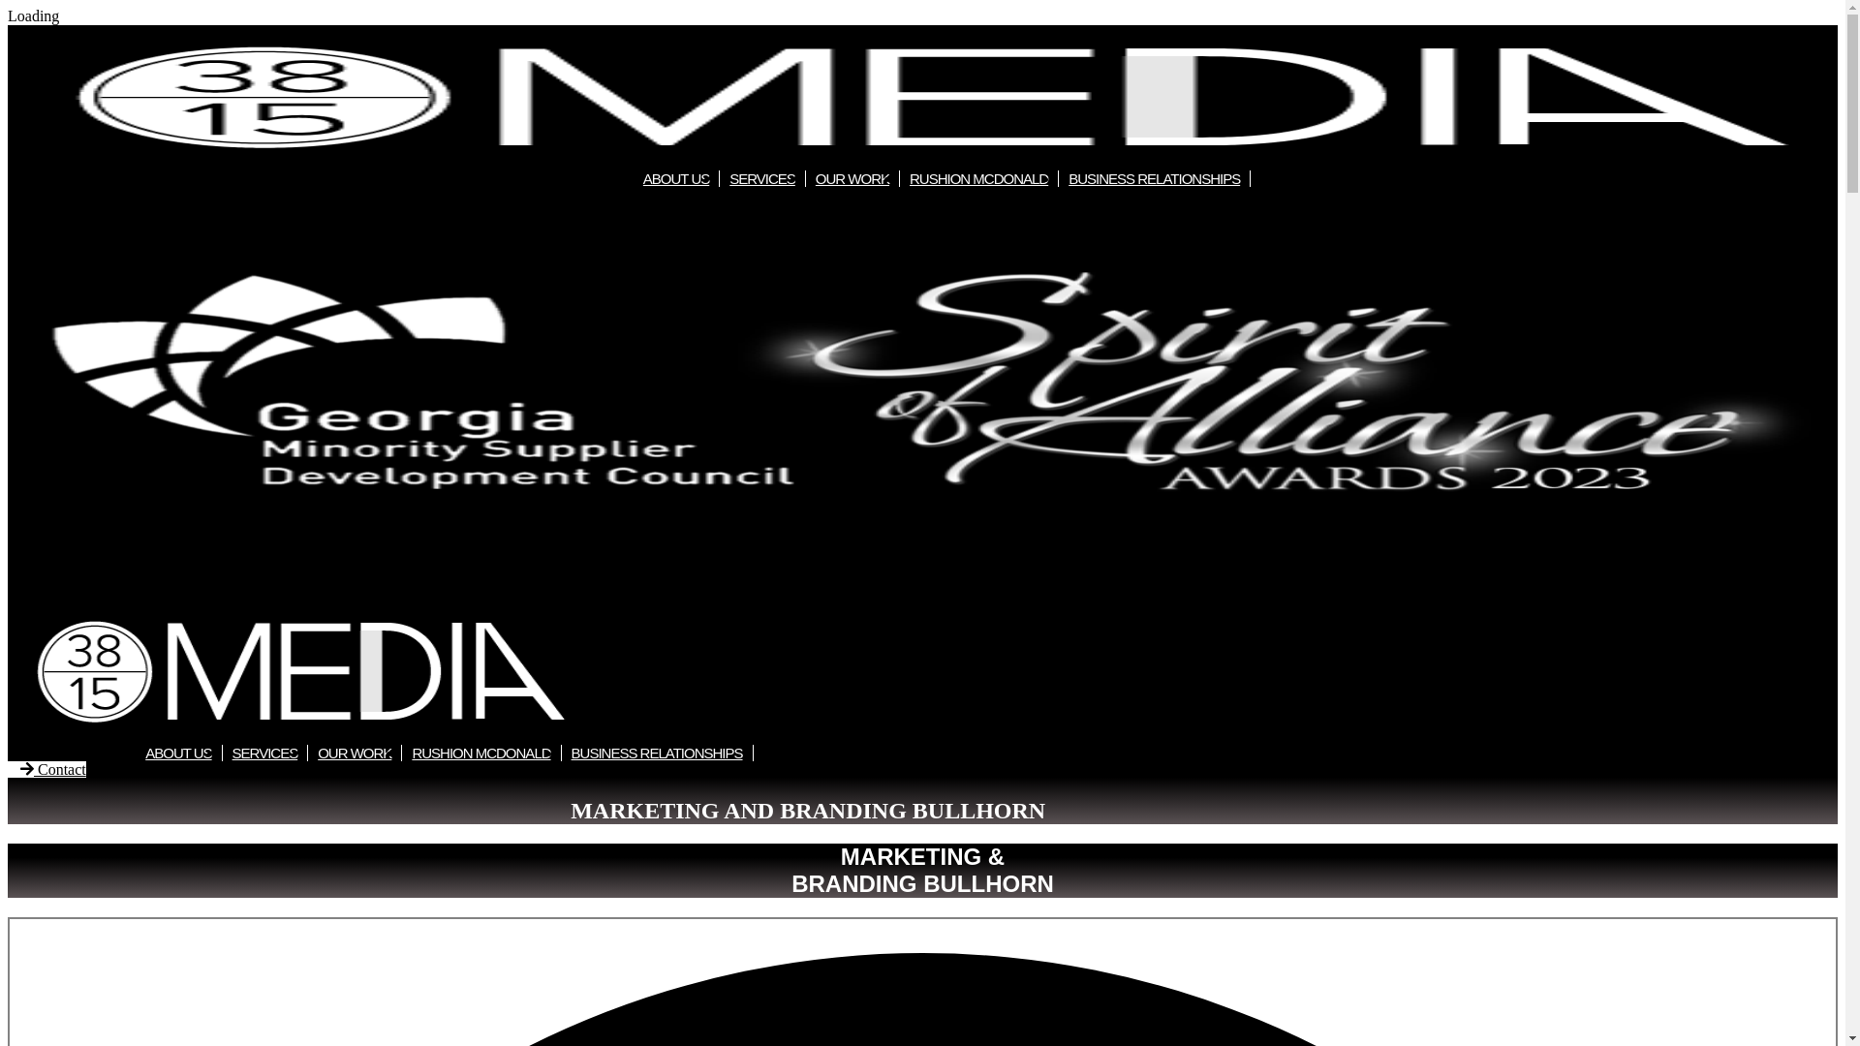 The height and width of the screenshot is (1046, 1860). Describe the element at coordinates (676, 178) in the screenshot. I see `ABOUT US` at that location.